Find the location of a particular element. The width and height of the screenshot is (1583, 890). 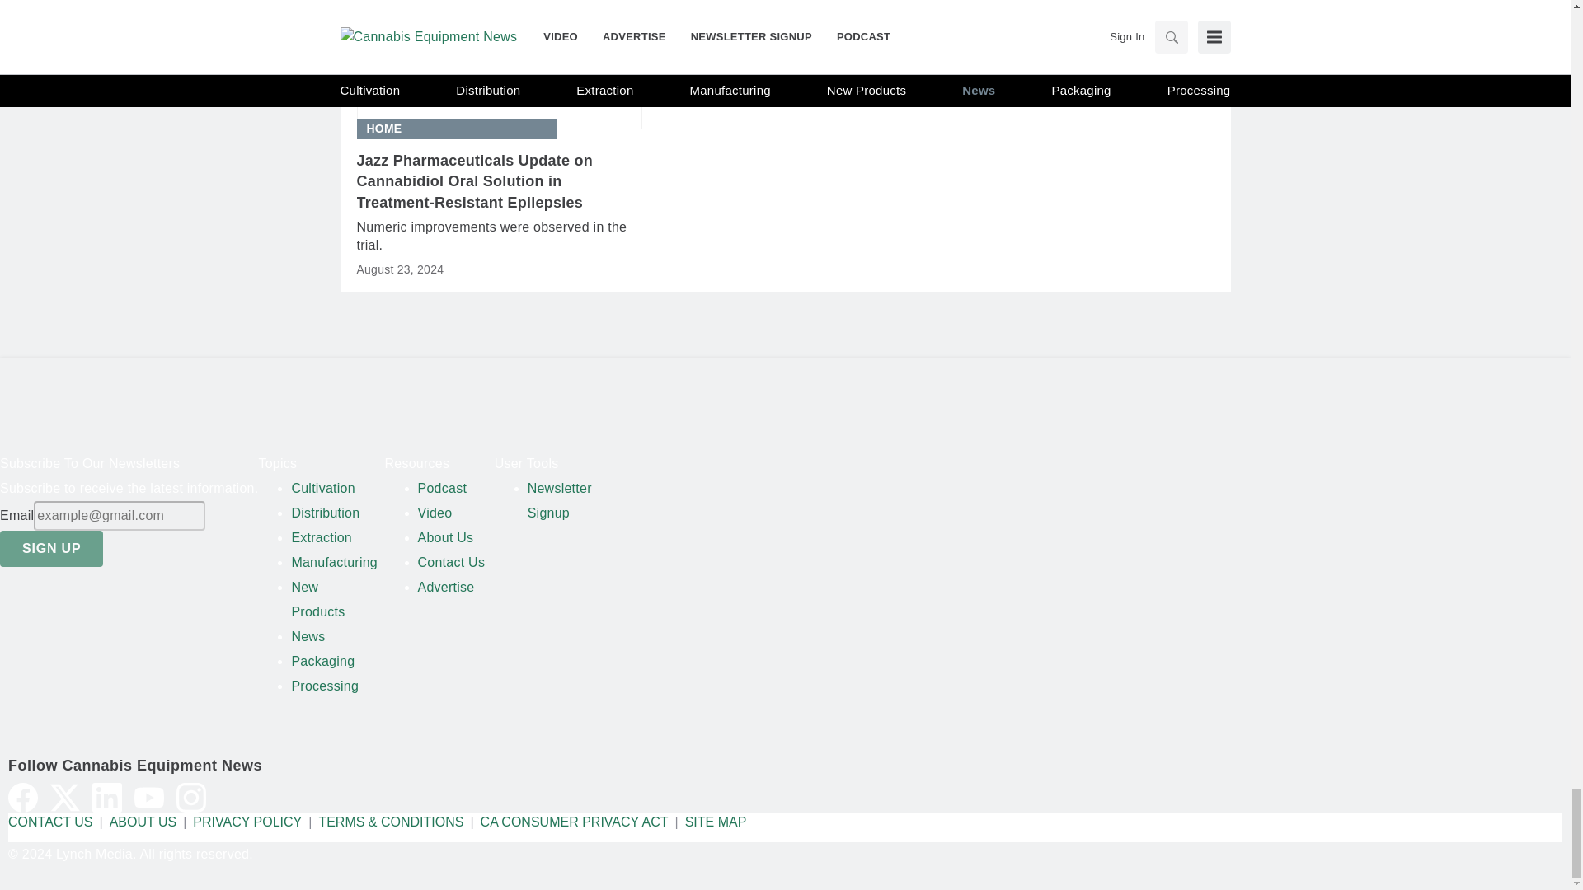

YouTube icon is located at coordinates (149, 798).